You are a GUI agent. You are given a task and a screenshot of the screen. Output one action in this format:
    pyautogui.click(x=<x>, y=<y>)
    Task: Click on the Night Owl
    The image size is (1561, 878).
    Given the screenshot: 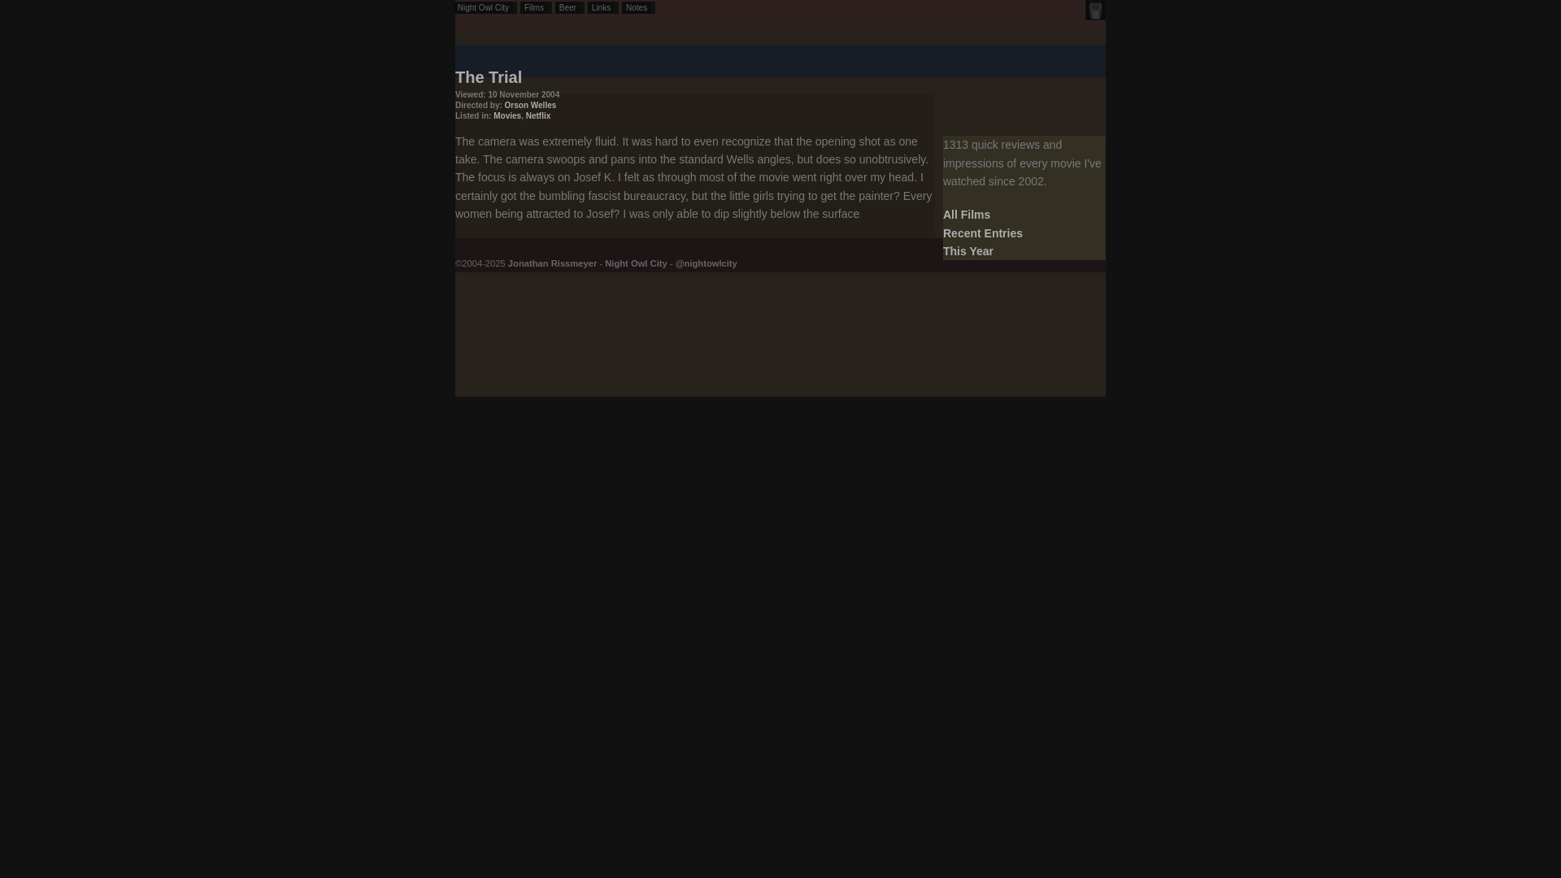 What is the action you would take?
    pyautogui.click(x=1094, y=10)
    